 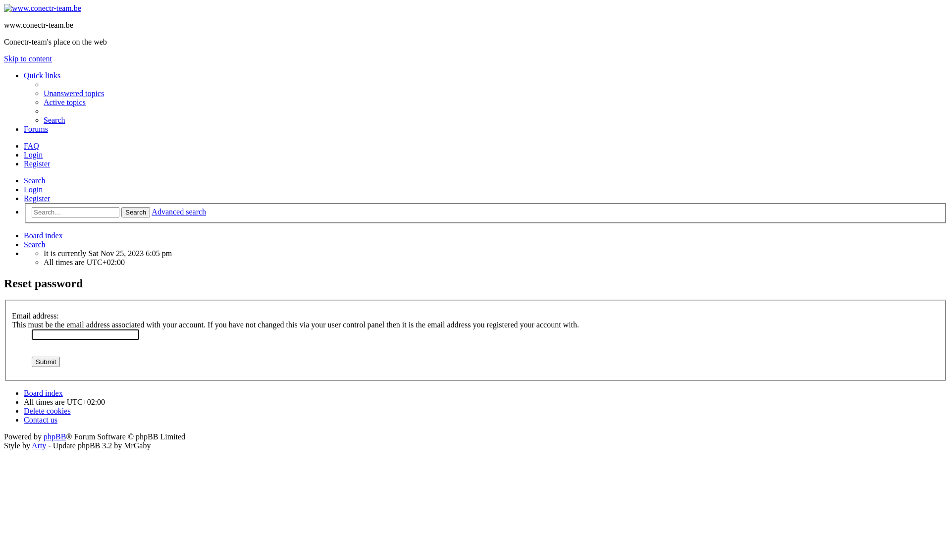 I want to click on phpBB, so click(x=54, y=437).